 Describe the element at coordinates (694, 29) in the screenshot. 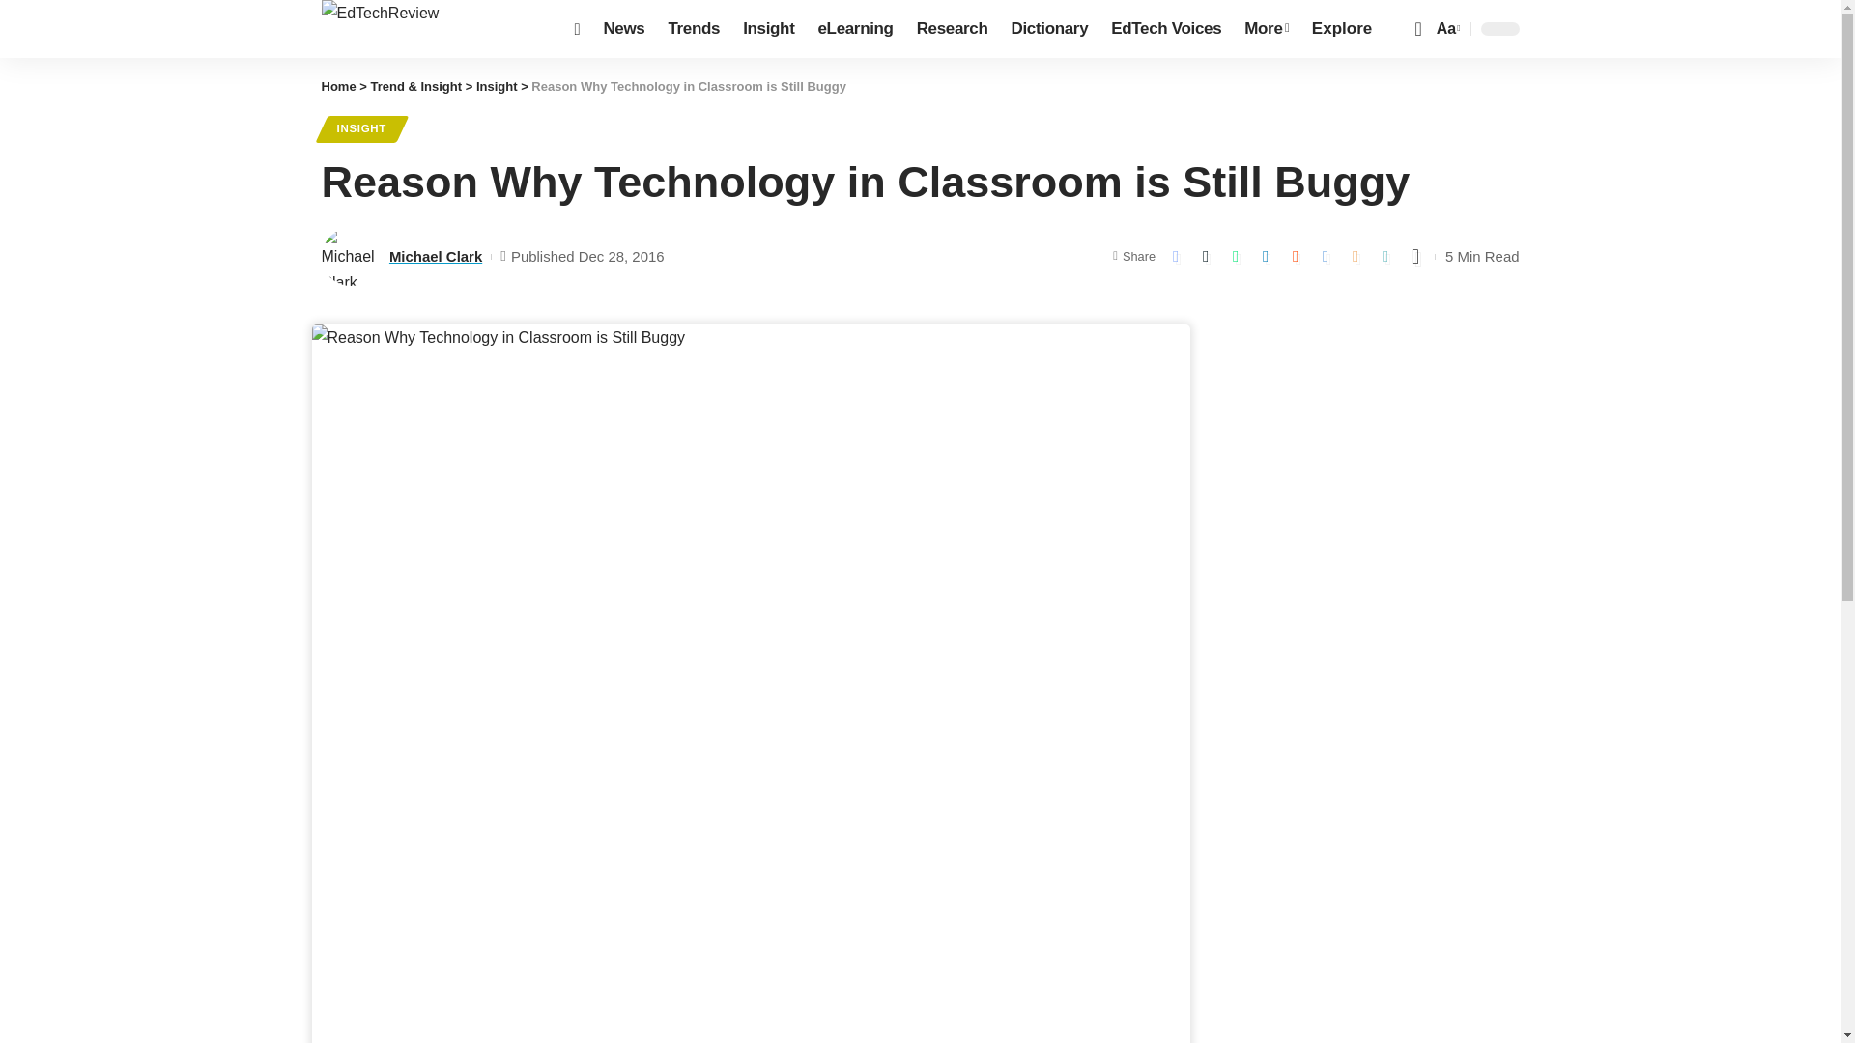

I see `Trends` at that location.